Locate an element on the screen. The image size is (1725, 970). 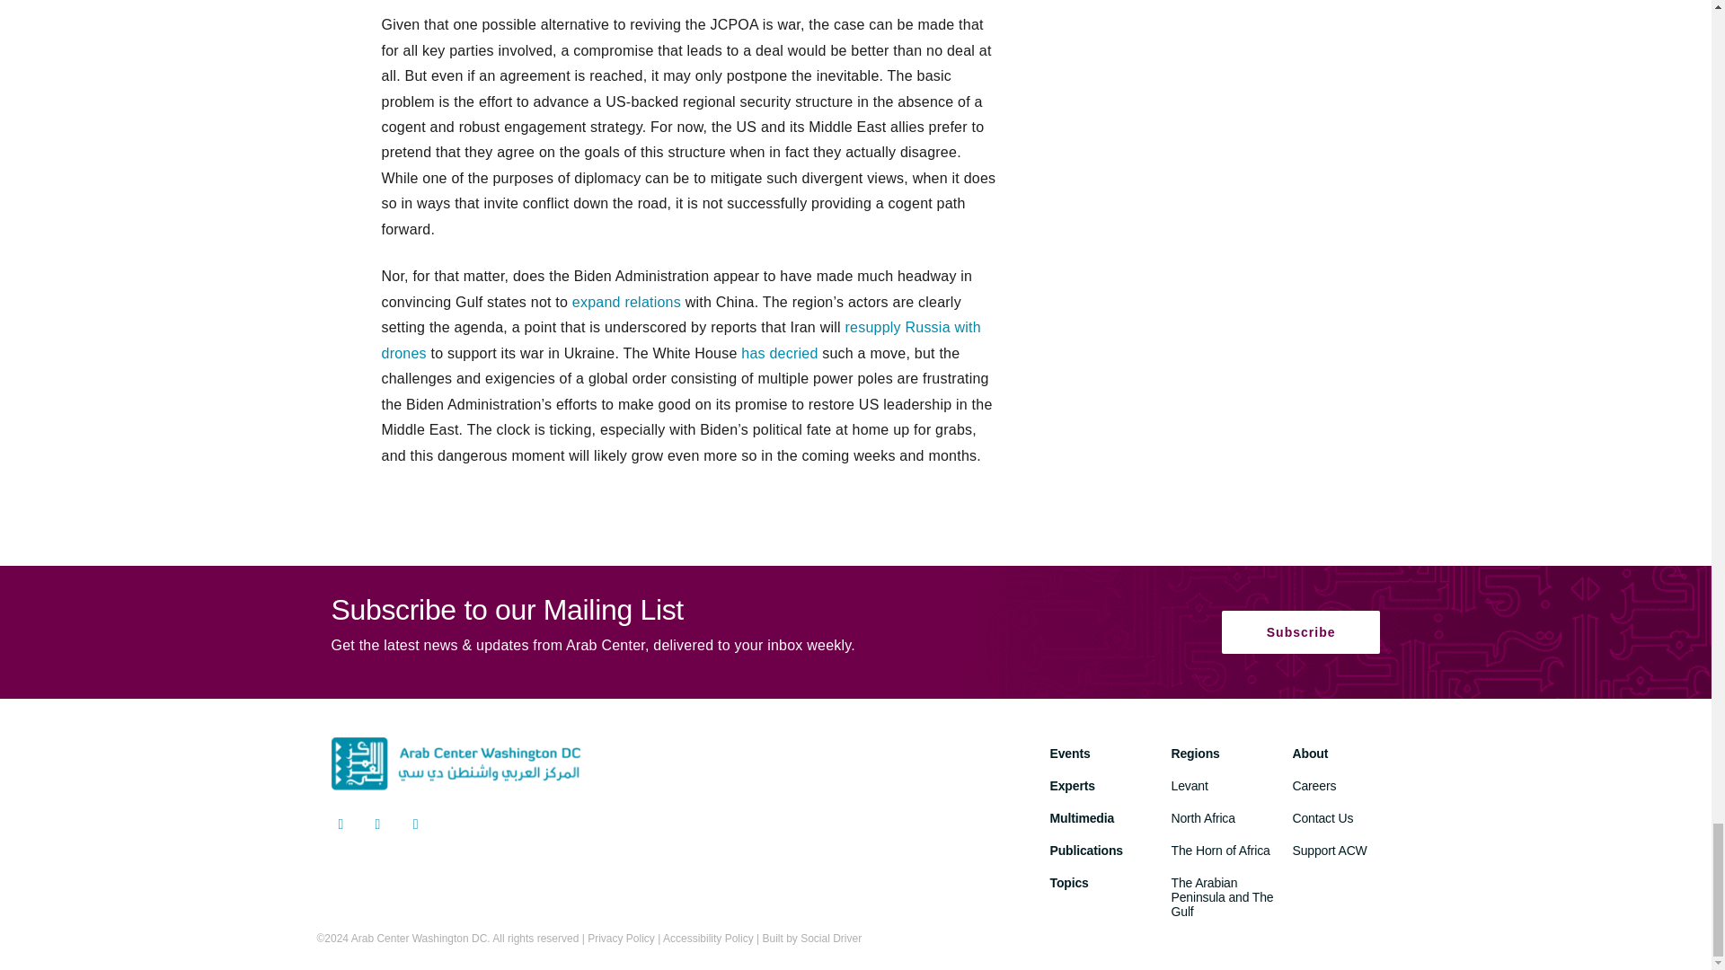
Go to Arab Center Washington DC Twitter Channel. is located at coordinates (340, 827).